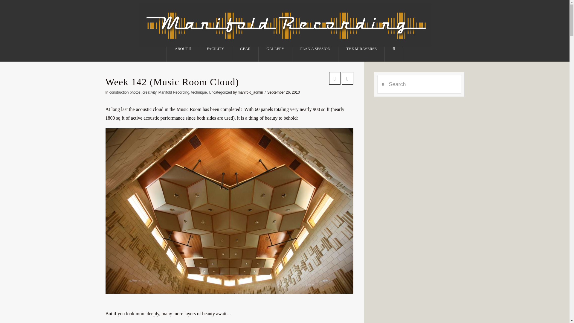 This screenshot has height=323, width=574. I want to click on ABOUT, so click(182, 54).